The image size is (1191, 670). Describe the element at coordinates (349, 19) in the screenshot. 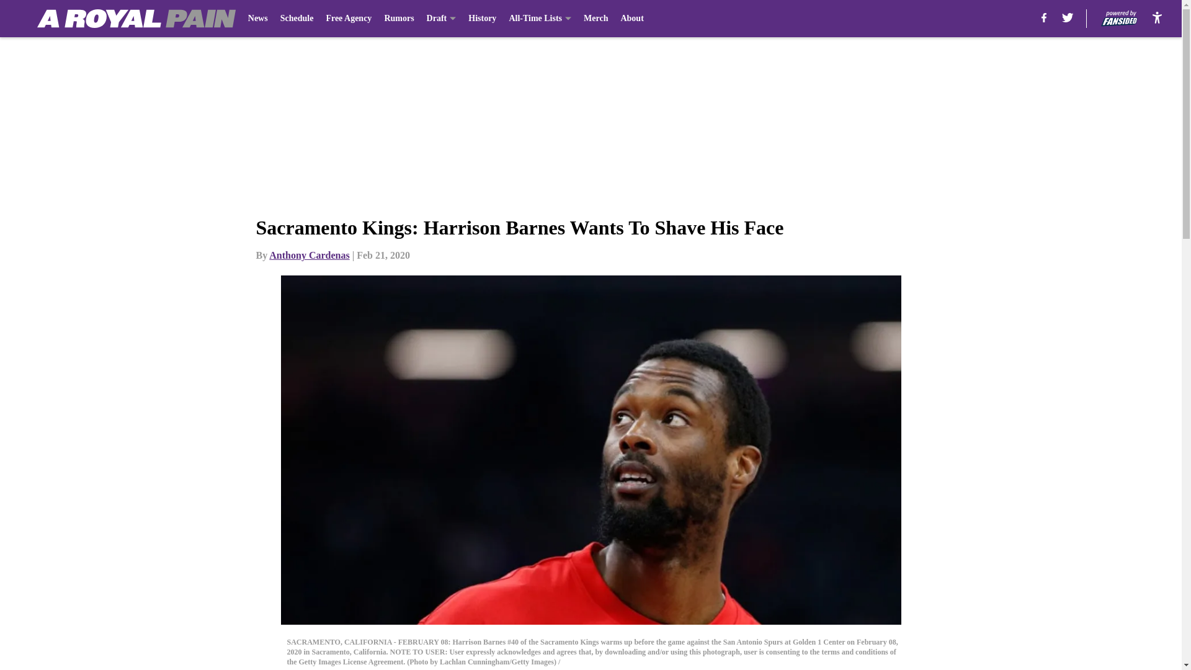

I see `Free Agency` at that location.